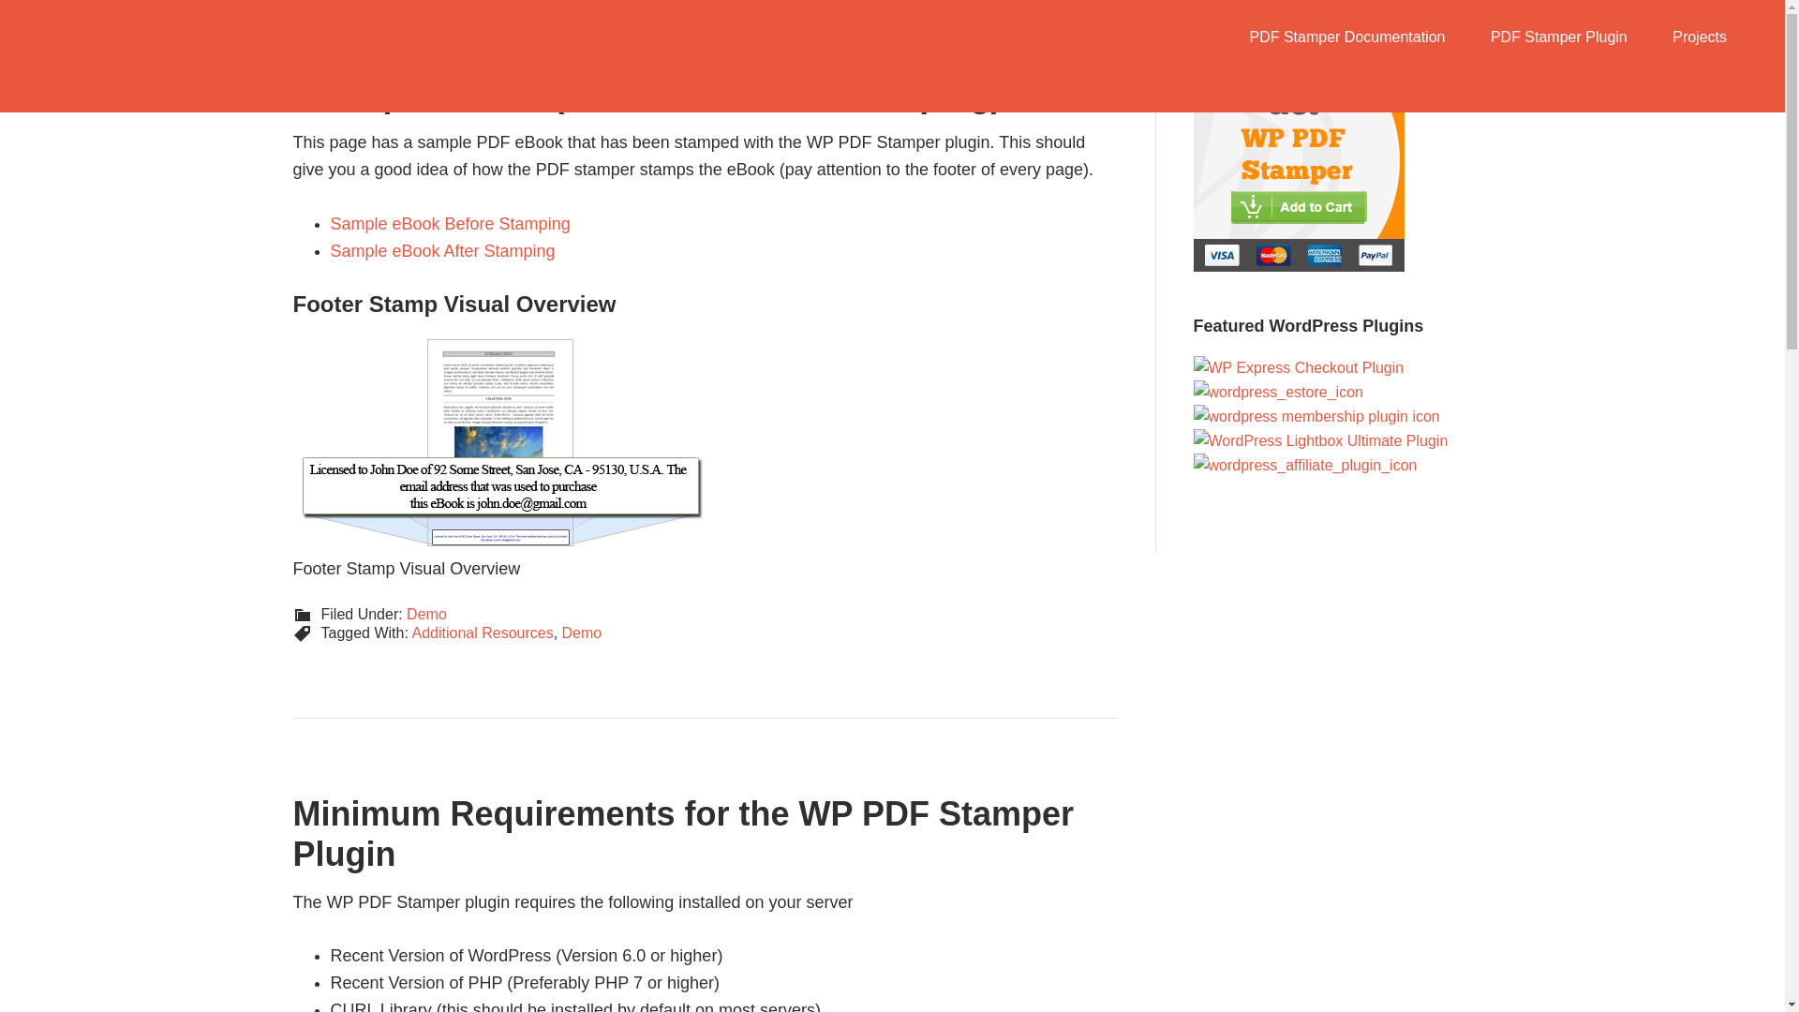 Image resolution: width=1799 pixels, height=1012 pixels. Describe the element at coordinates (582, 632) in the screenshot. I see `Demo` at that location.